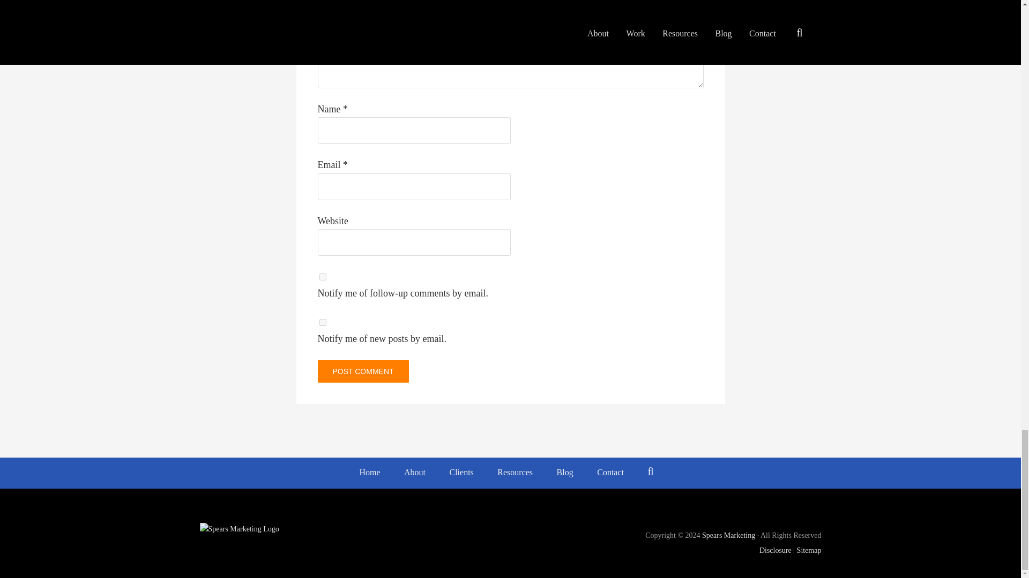 This screenshot has height=578, width=1029. I want to click on About, so click(415, 473).